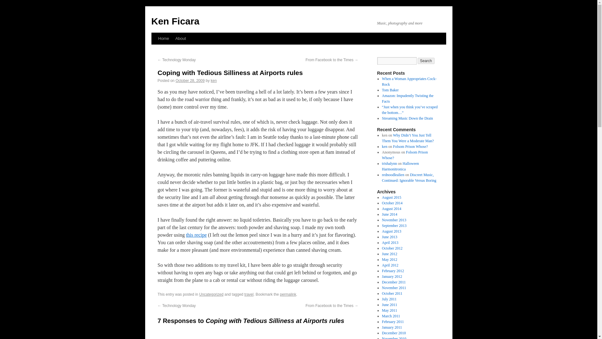 Image resolution: width=602 pixels, height=339 pixels. What do you see at coordinates (391, 231) in the screenshot?
I see `August 2013` at bounding box center [391, 231].